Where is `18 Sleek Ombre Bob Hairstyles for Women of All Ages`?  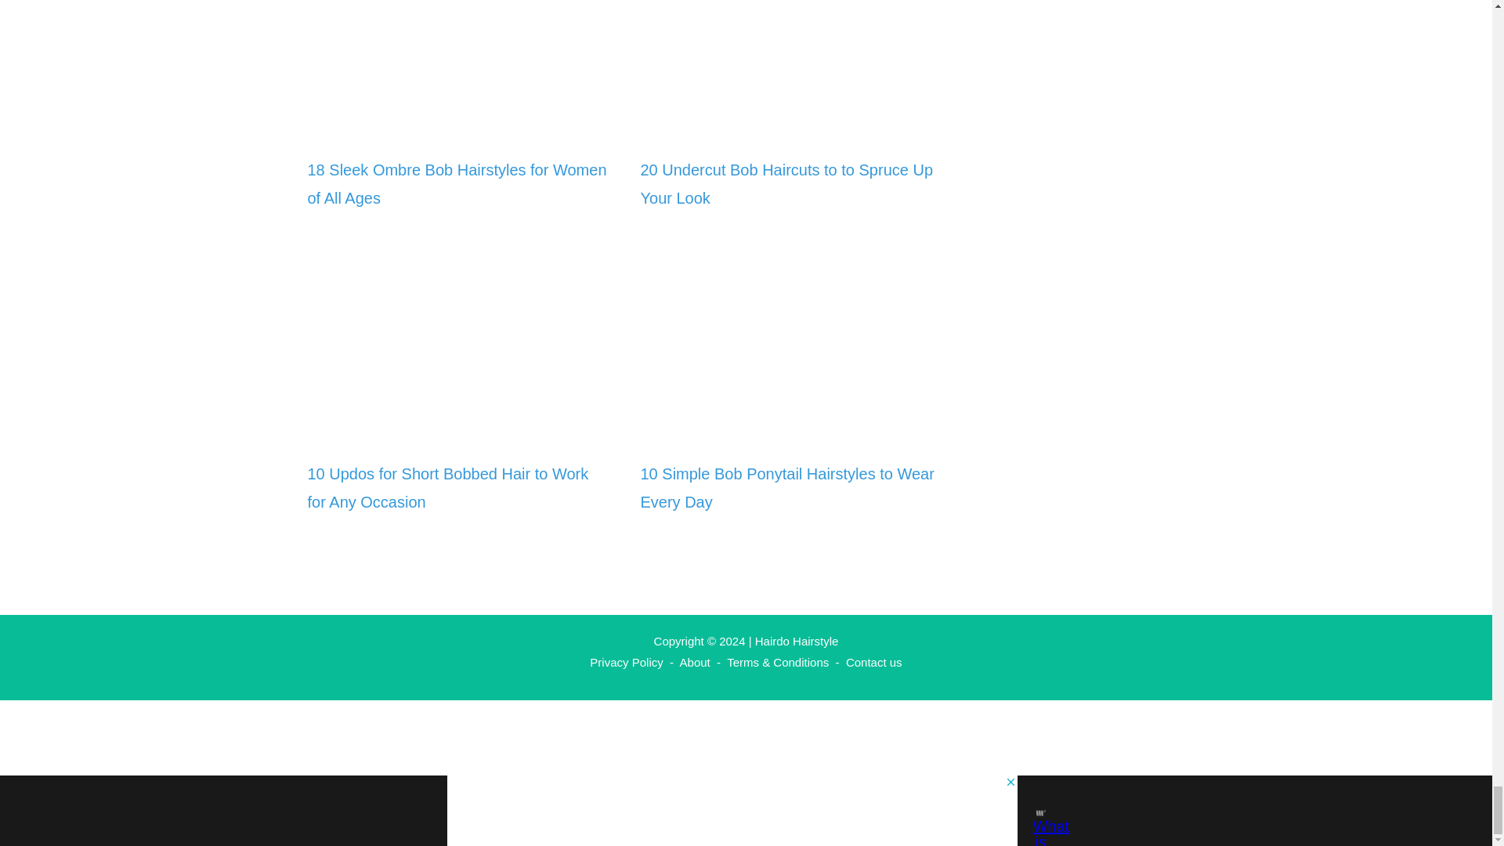 18 Sleek Ombre Bob Hairstyles for Women of All Ages is located at coordinates (457, 125).